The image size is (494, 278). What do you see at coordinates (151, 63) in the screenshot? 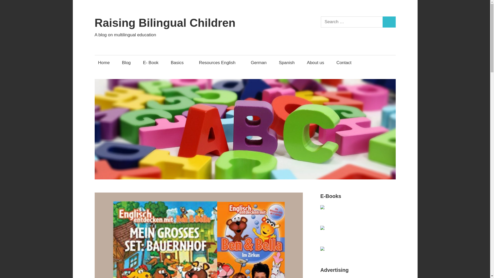
I see `E- Book` at bounding box center [151, 63].